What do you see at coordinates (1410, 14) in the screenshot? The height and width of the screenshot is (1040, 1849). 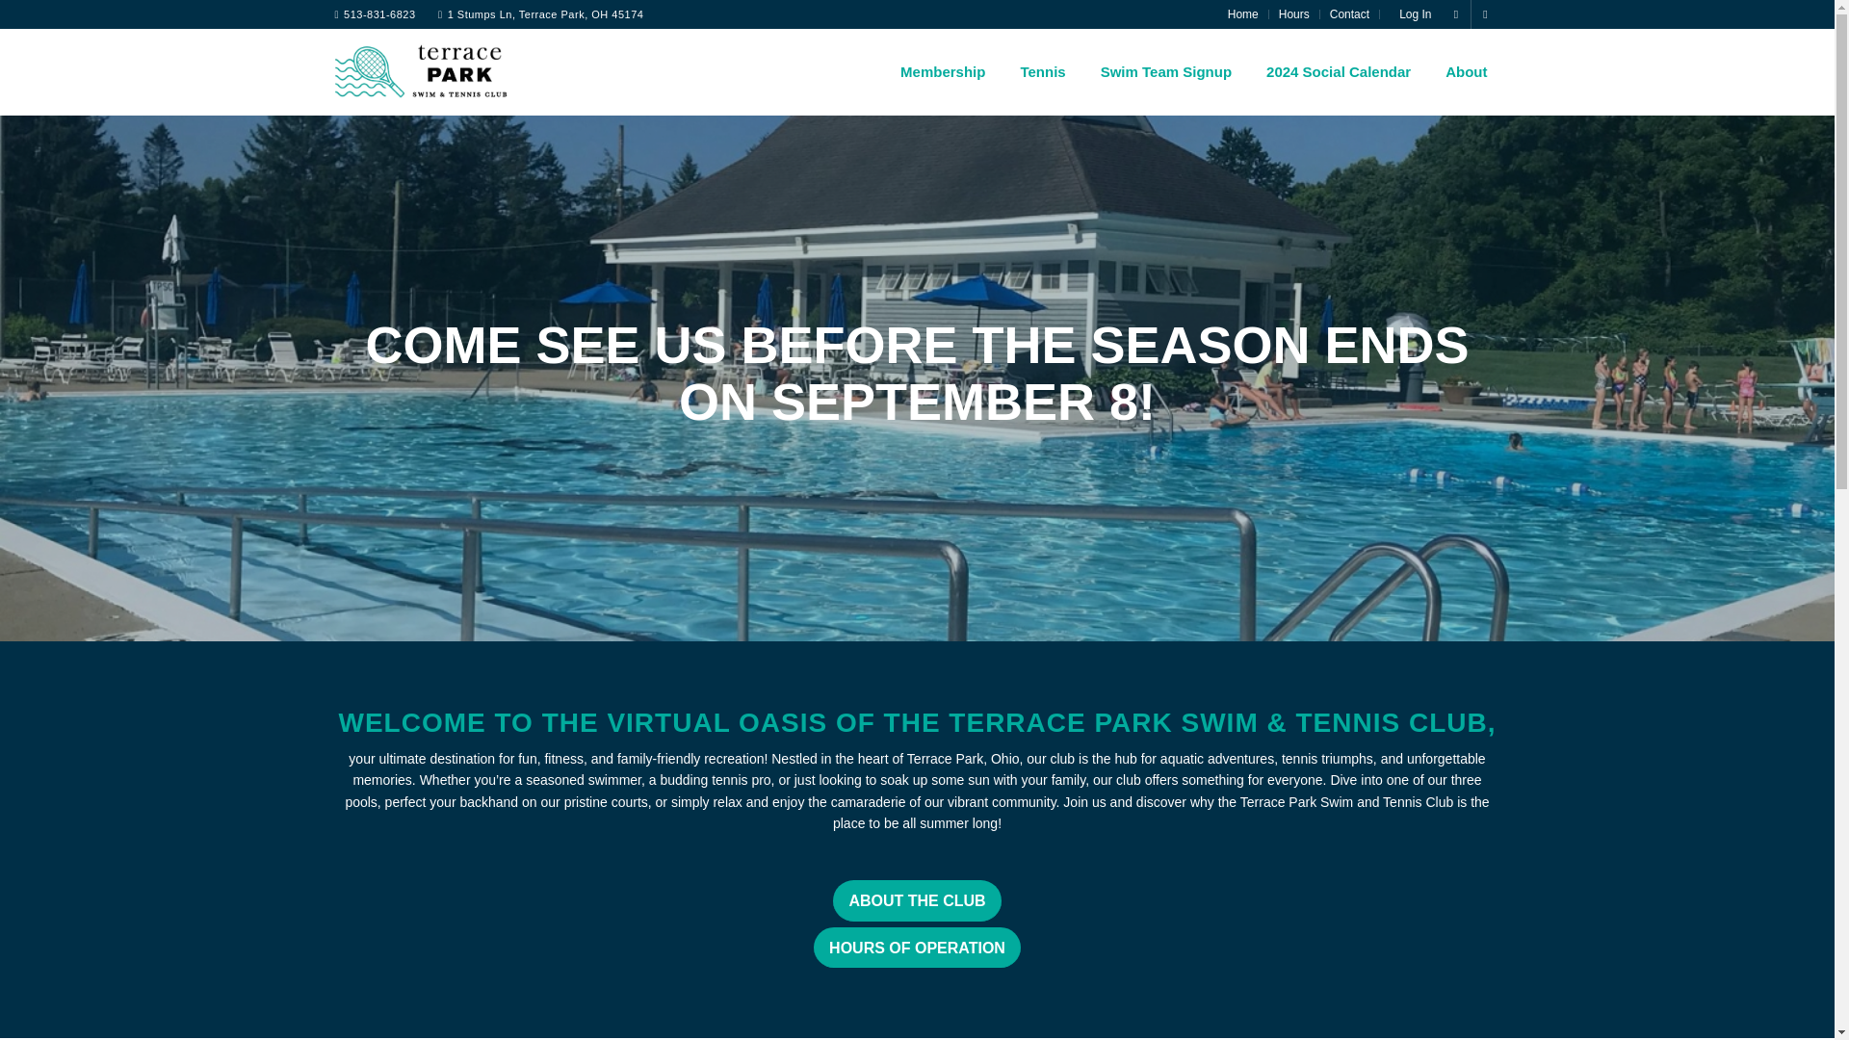 I see `Log In` at bounding box center [1410, 14].